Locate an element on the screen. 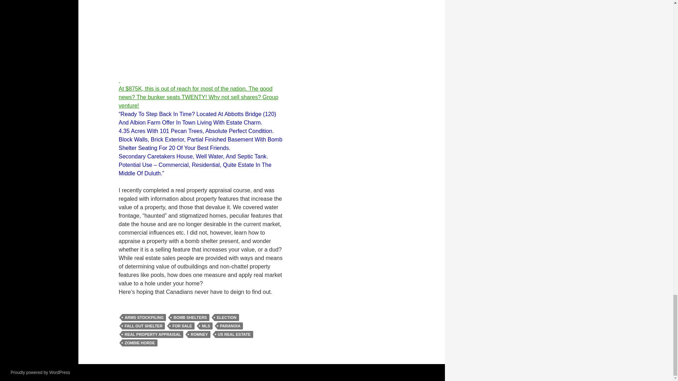 The image size is (678, 381). PARANOIA is located at coordinates (230, 326).